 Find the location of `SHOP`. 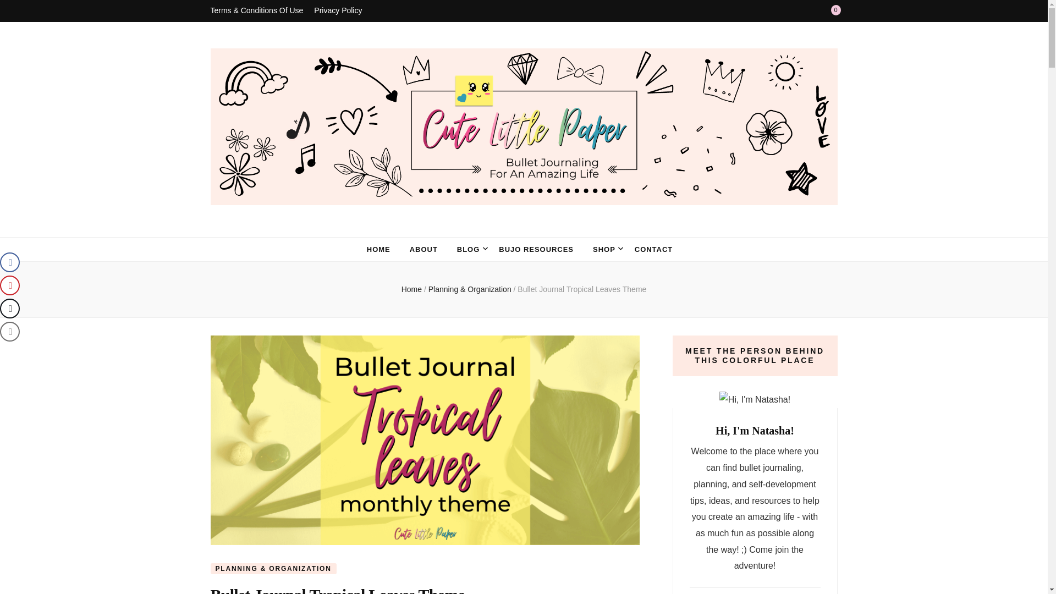

SHOP is located at coordinates (604, 249).